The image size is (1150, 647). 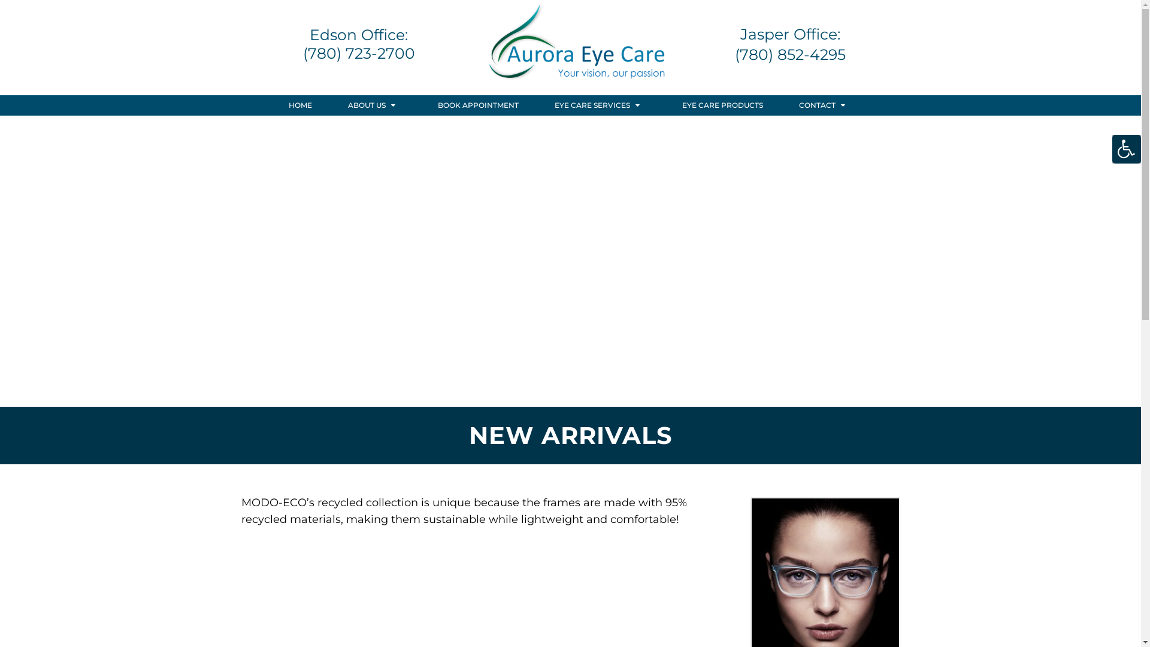 What do you see at coordinates (825, 105) in the screenshot?
I see `CONTACT` at bounding box center [825, 105].